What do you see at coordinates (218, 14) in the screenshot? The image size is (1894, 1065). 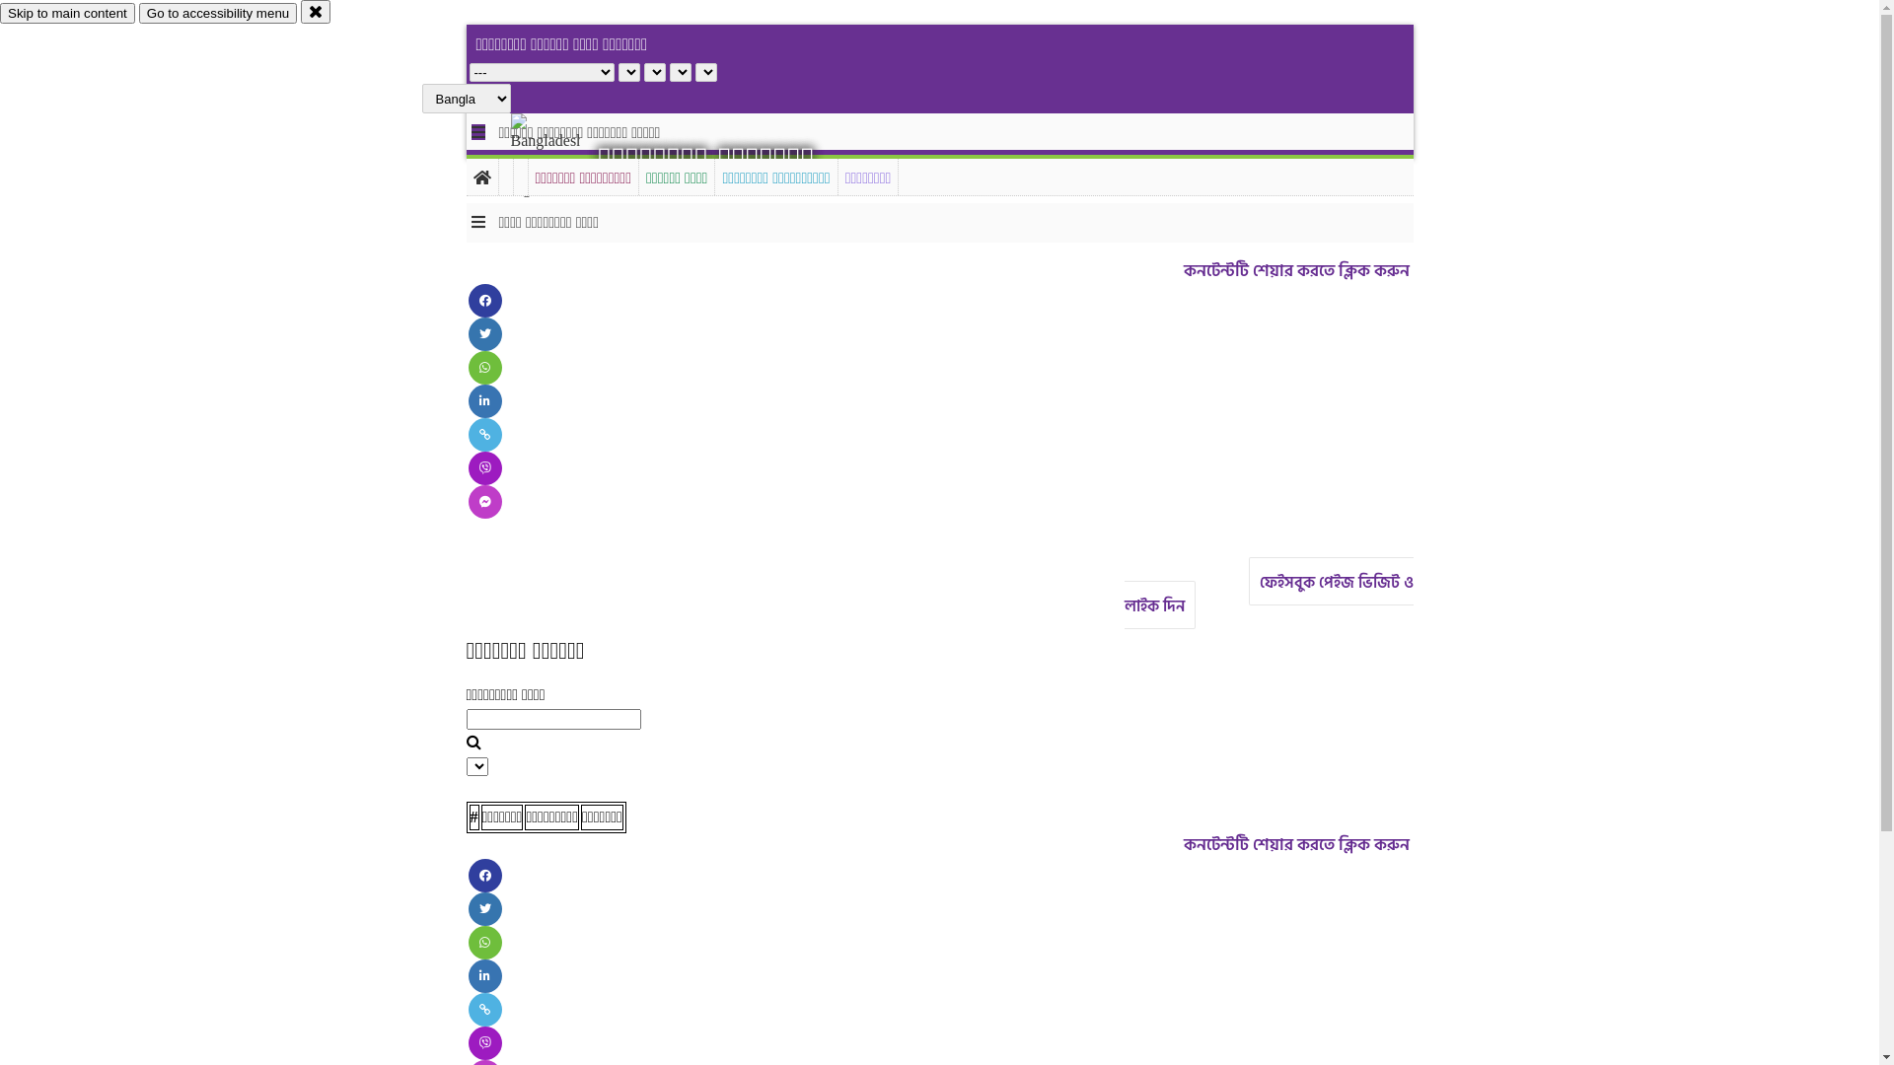 I see `Go to accessibility menu` at bounding box center [218, 14].